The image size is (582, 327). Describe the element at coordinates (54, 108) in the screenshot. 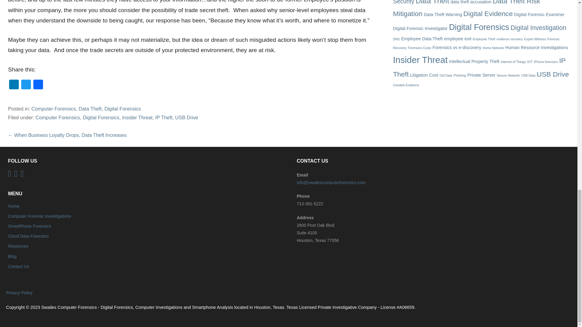

I see `Computer Forensics` at that location.